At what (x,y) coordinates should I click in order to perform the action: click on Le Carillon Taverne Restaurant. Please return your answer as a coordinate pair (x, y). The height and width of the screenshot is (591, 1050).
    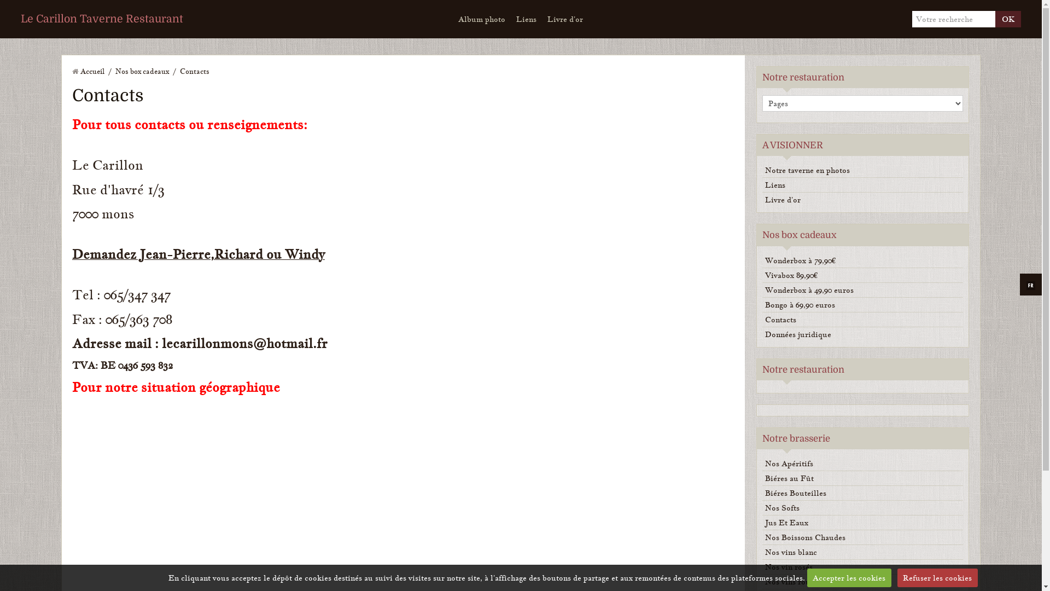
    Looking at the image, I should click on (102, 19).